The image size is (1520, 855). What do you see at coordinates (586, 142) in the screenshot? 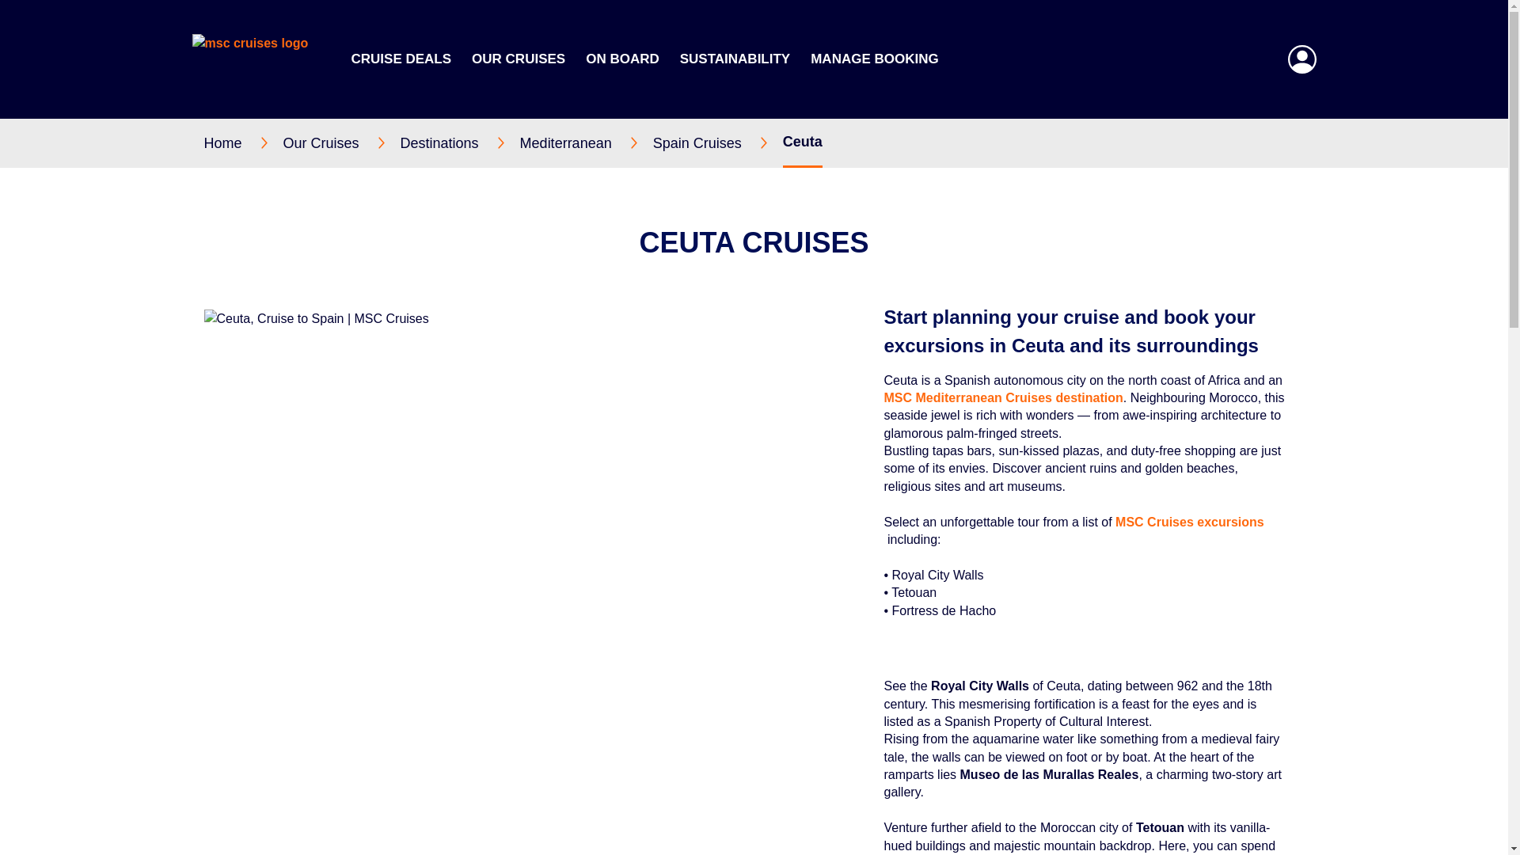
I see `Mediterranean` at bounding box center [586, 142].